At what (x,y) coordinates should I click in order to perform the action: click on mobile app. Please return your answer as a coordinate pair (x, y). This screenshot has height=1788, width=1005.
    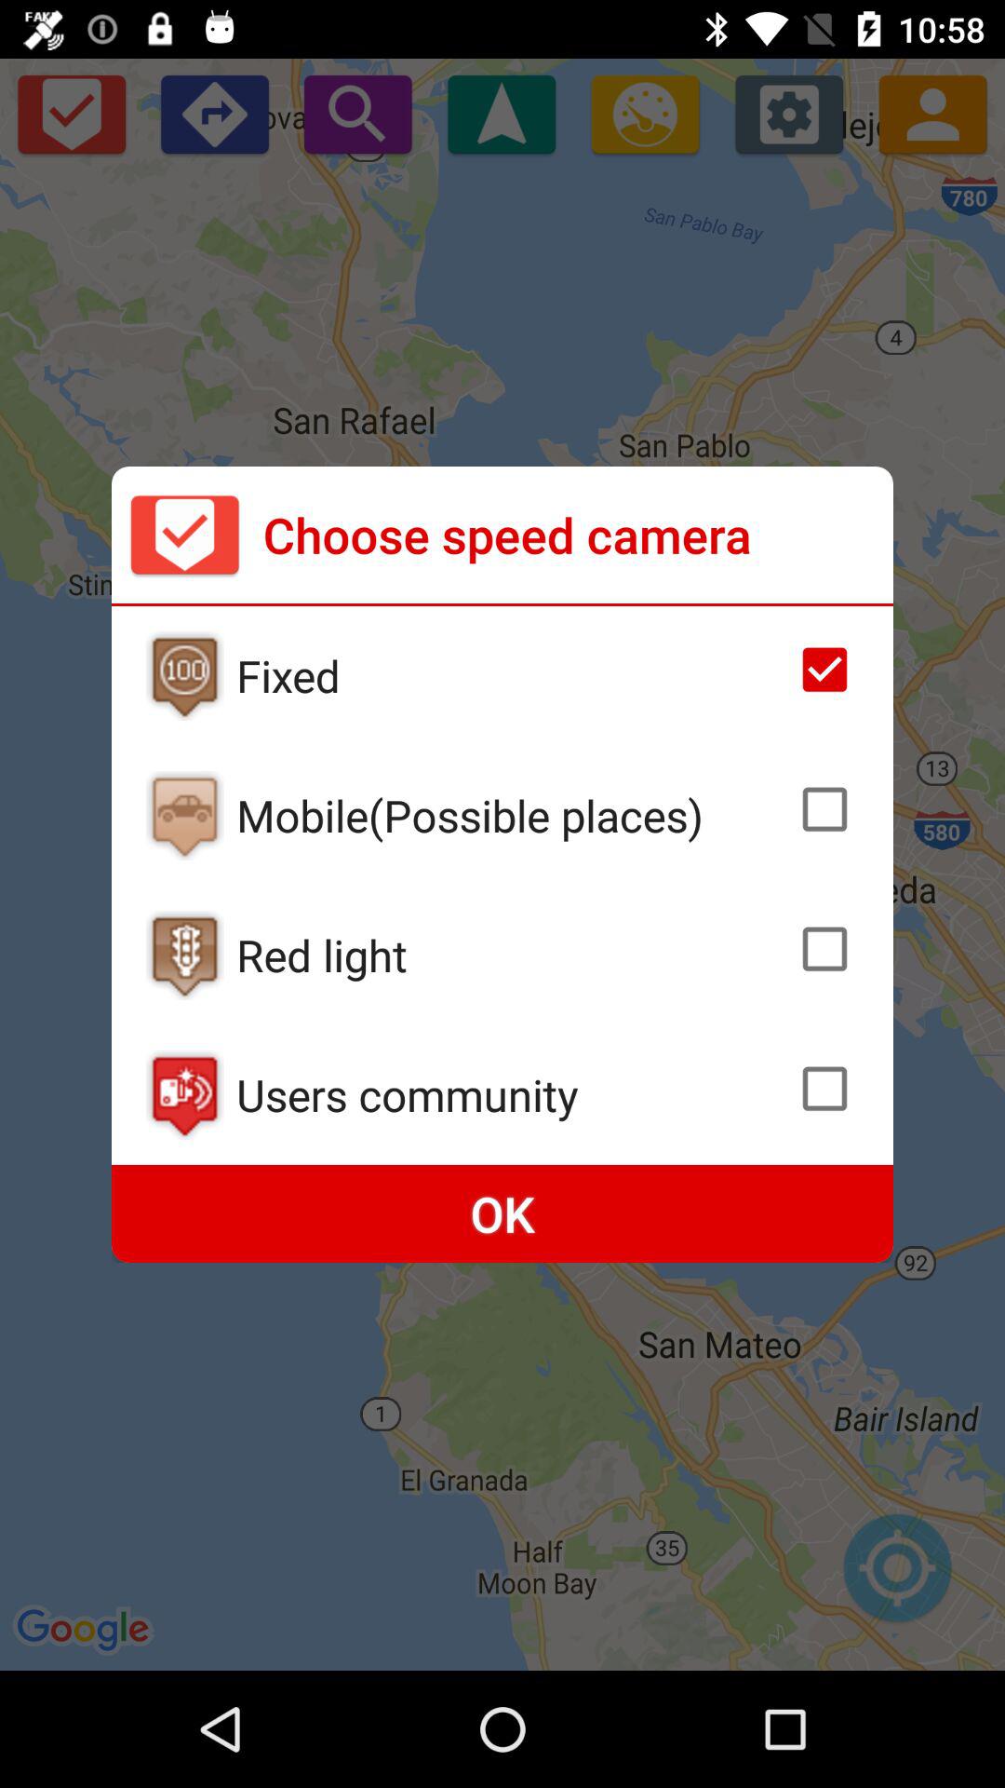
    Looking at the image, I should click on (184, 816).